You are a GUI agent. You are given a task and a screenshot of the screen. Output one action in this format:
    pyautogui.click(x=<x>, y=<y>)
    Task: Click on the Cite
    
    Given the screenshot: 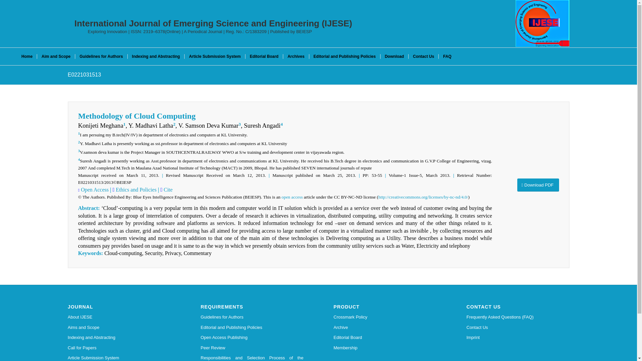 What is the action you would take?
    pyautogui.click(x=167, y=190)
    